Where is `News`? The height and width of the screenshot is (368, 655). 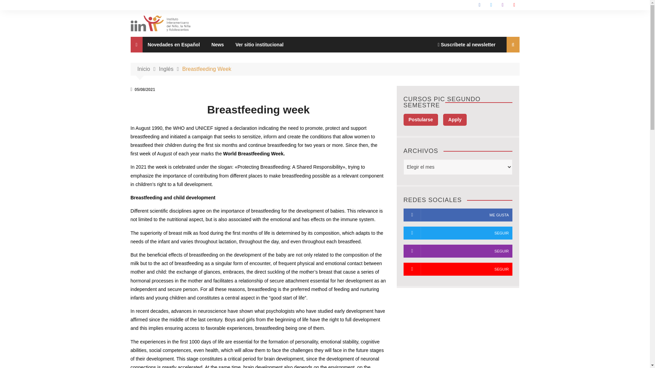
News is located at coordinates (218, 45).